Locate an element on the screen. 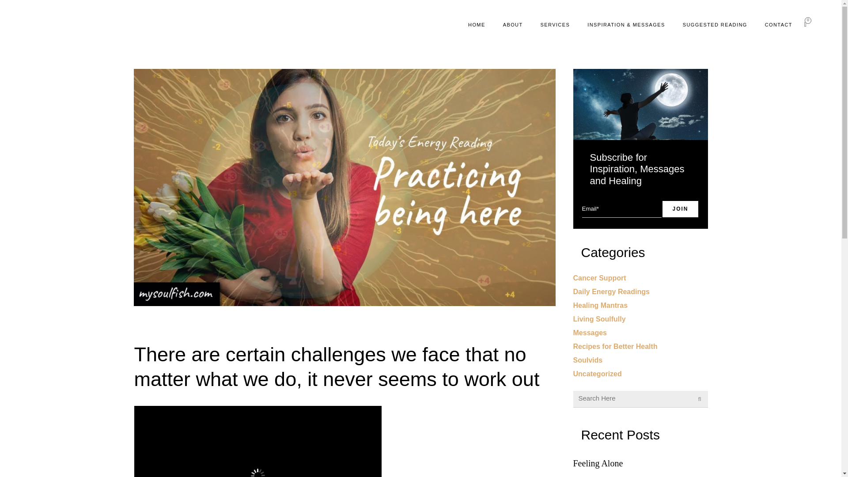 The width and height of the screenshot is (848, 477). CONTACT is located at coordinates (779, 25).